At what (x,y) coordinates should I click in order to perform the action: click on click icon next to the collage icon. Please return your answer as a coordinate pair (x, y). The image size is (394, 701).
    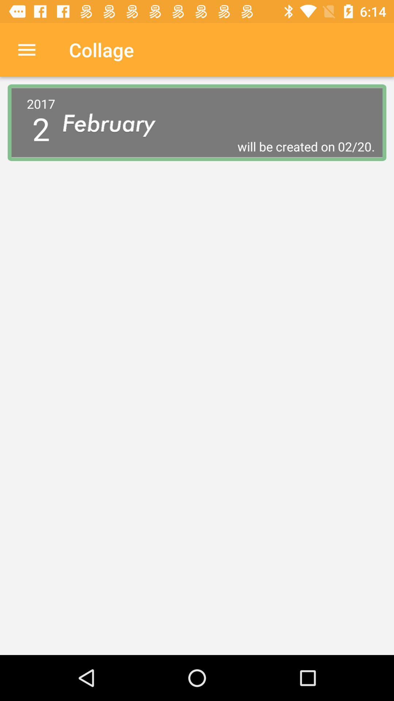
    Looking at the image, I should click on (27, 50).